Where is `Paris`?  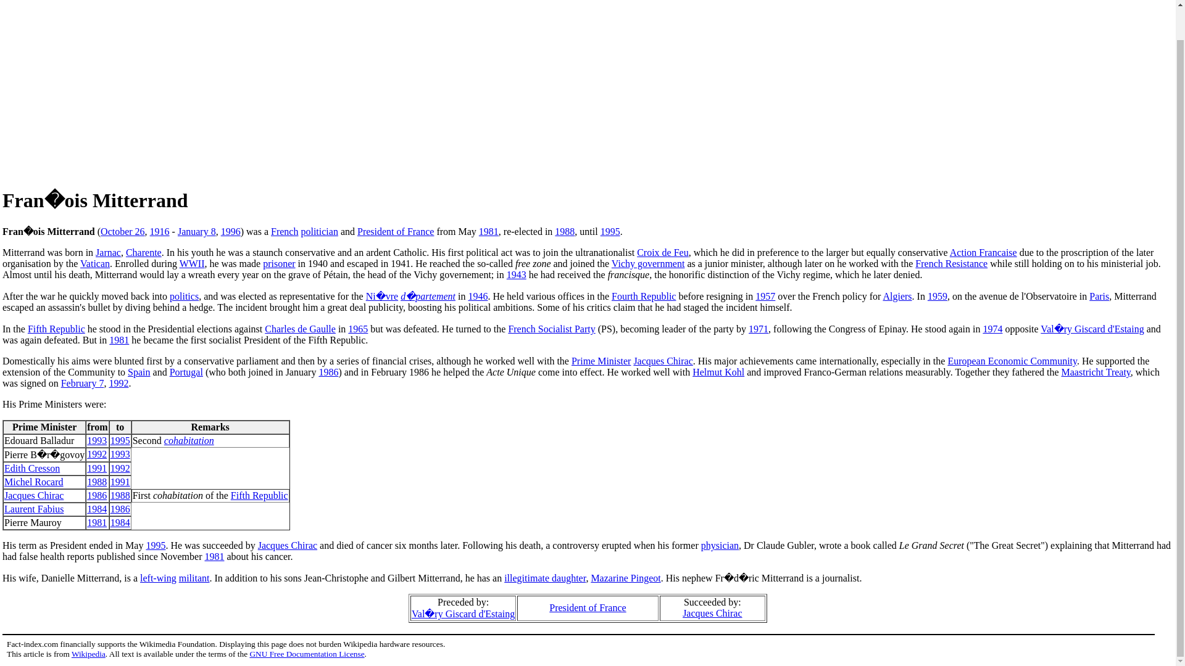 Paris is located at coordinates (1099, 296).